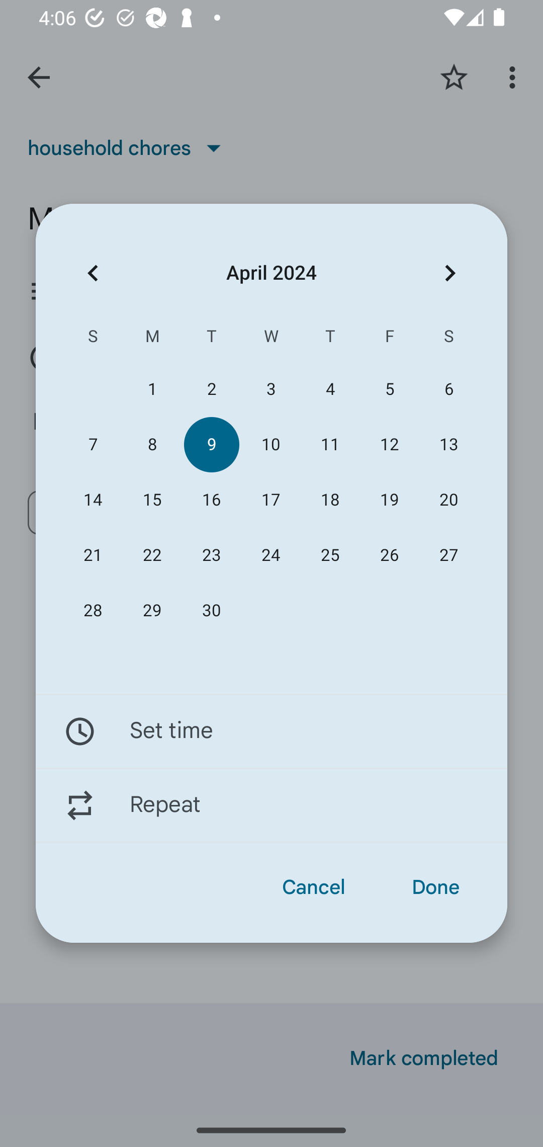 The image size is (543, 1147). What do you see at coordinates (211, 500) in the screenshot?
I see `16 16 April 2024` at bounding box center [211, 500].